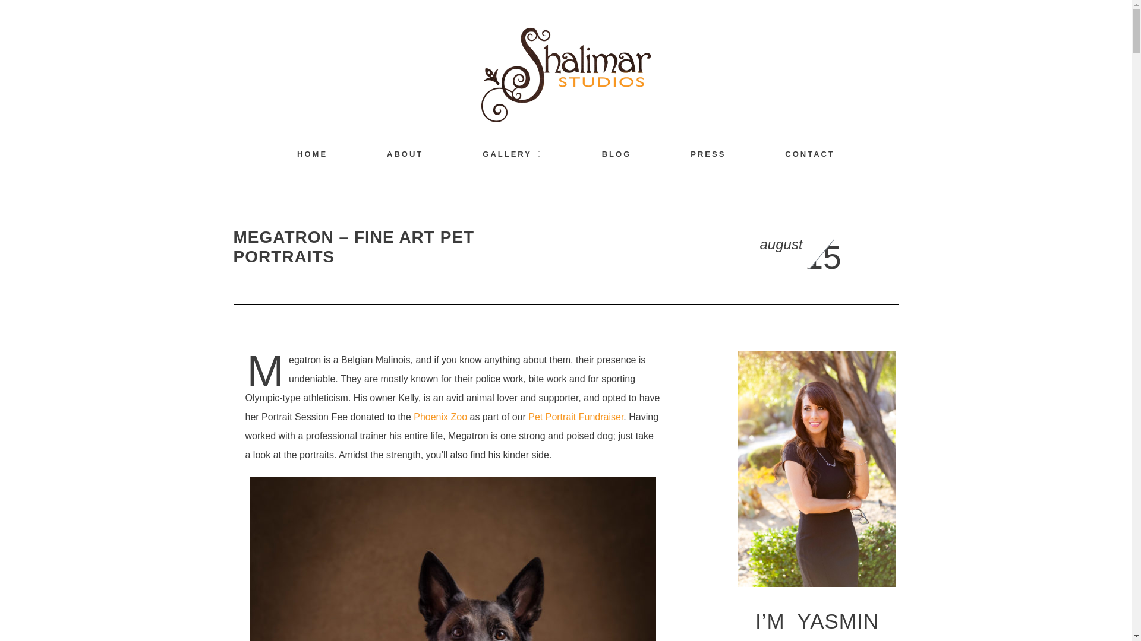  I want to click on BLOG, so click(617, 153).